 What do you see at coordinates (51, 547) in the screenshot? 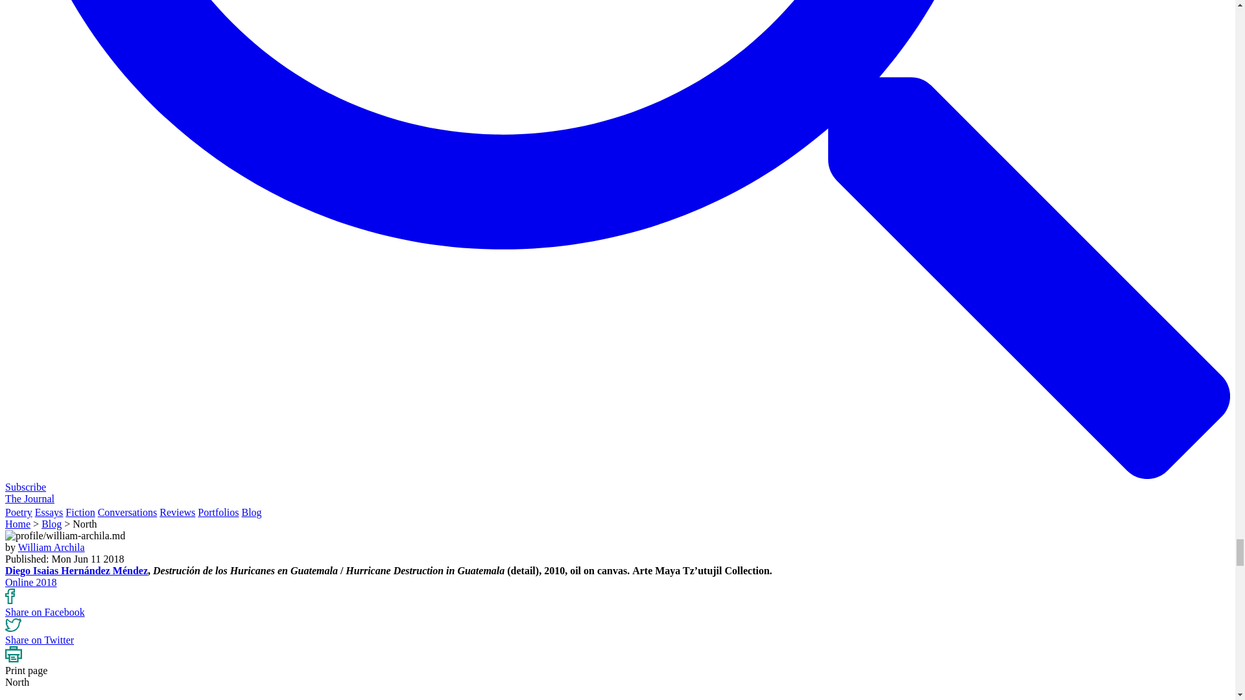
I see `William Archila` at bounding box center [51, 547].